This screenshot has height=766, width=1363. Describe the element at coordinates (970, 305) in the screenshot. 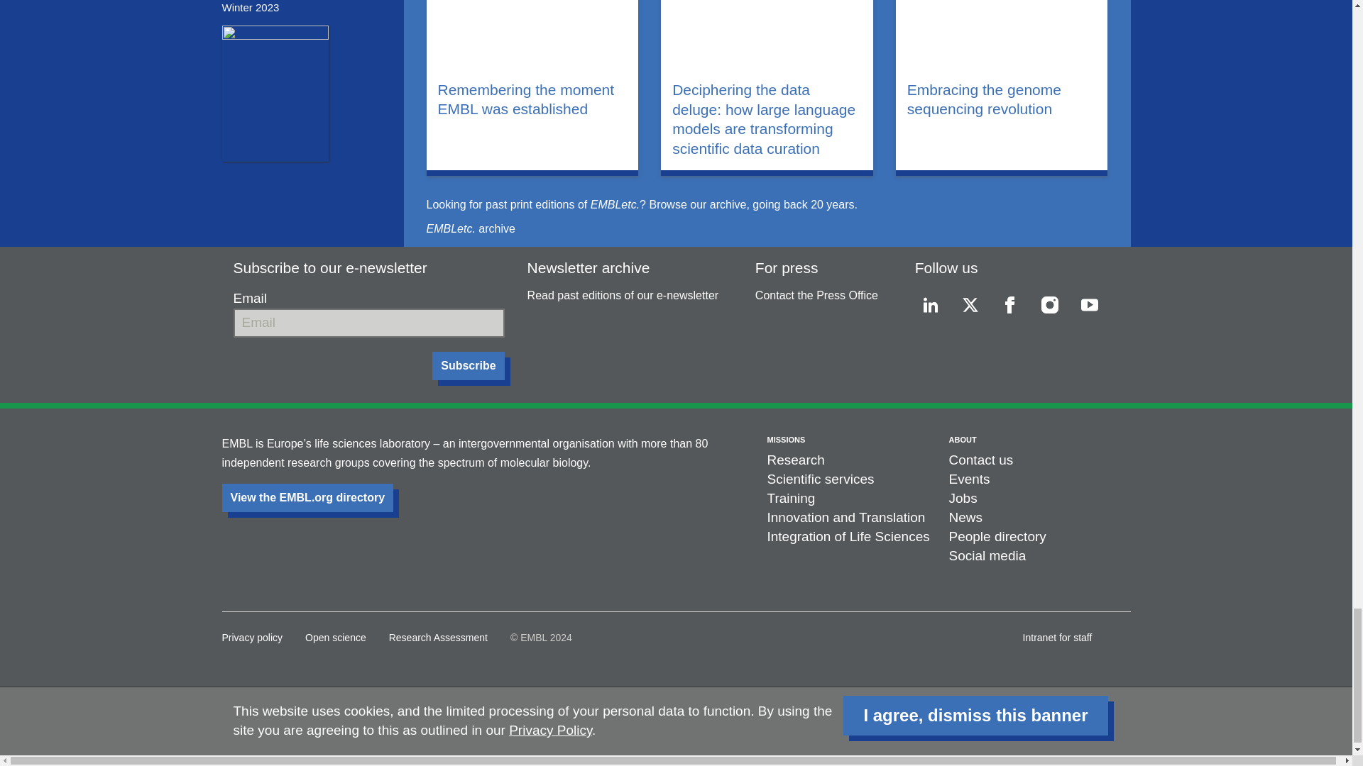

I see `twitter` at that location.